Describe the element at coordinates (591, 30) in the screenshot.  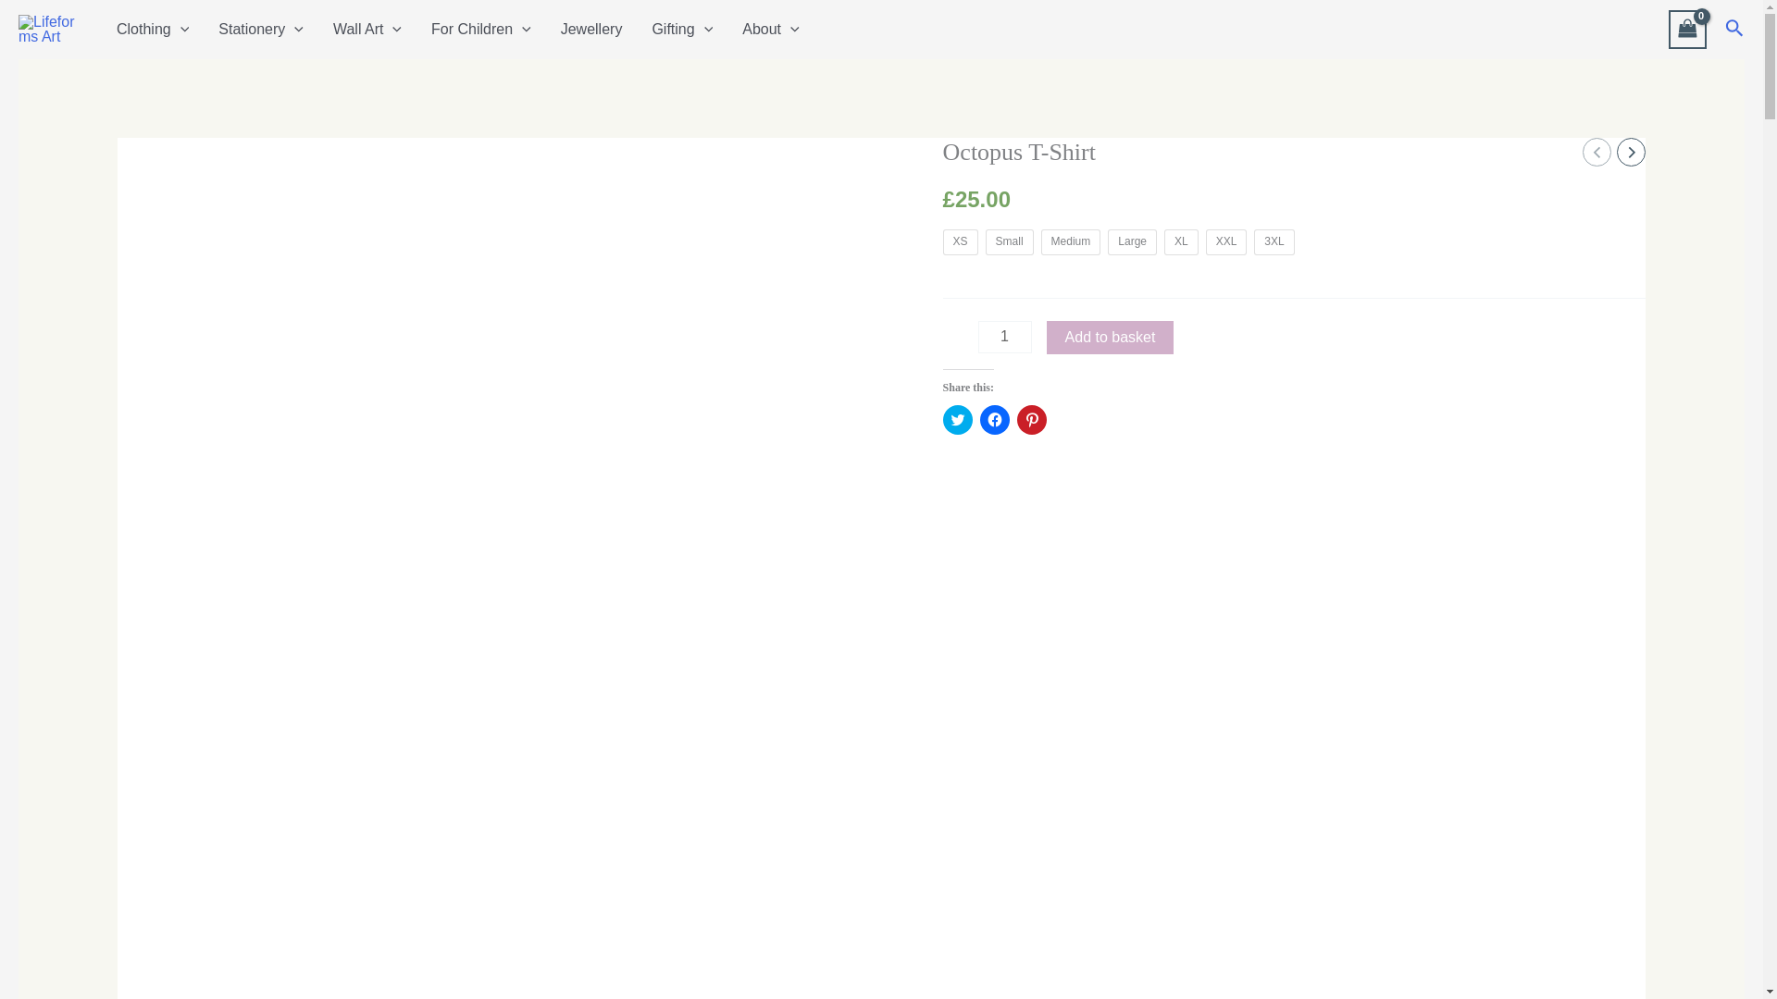
I see `Jewellery` at that location.